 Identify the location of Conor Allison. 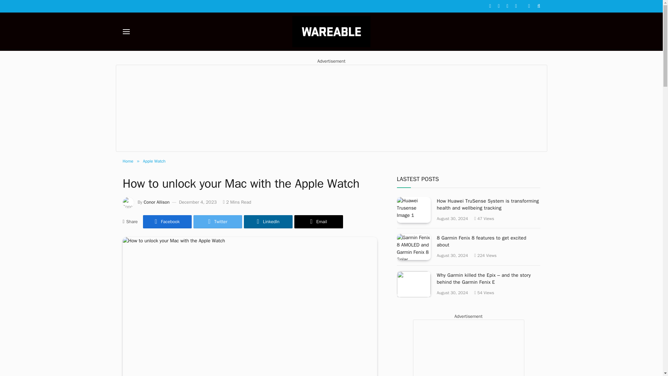
(157, 202).